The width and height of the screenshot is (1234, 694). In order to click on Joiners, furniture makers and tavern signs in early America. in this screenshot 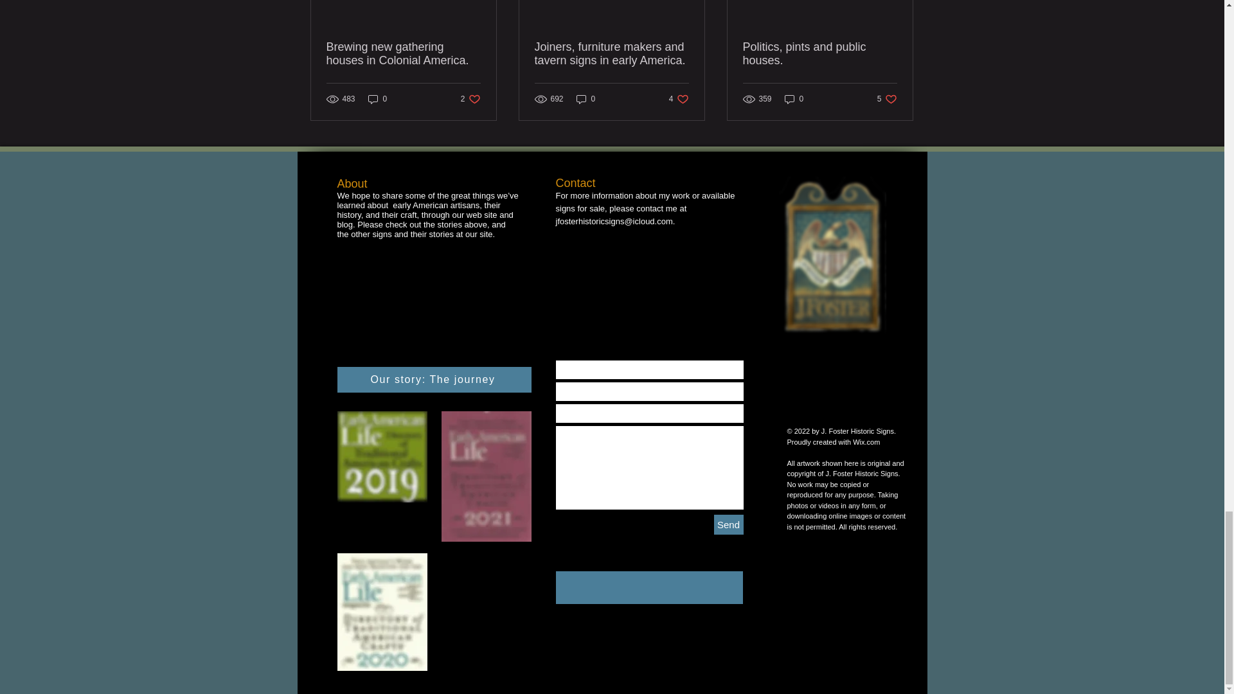, I will do `click(679, 99)`.